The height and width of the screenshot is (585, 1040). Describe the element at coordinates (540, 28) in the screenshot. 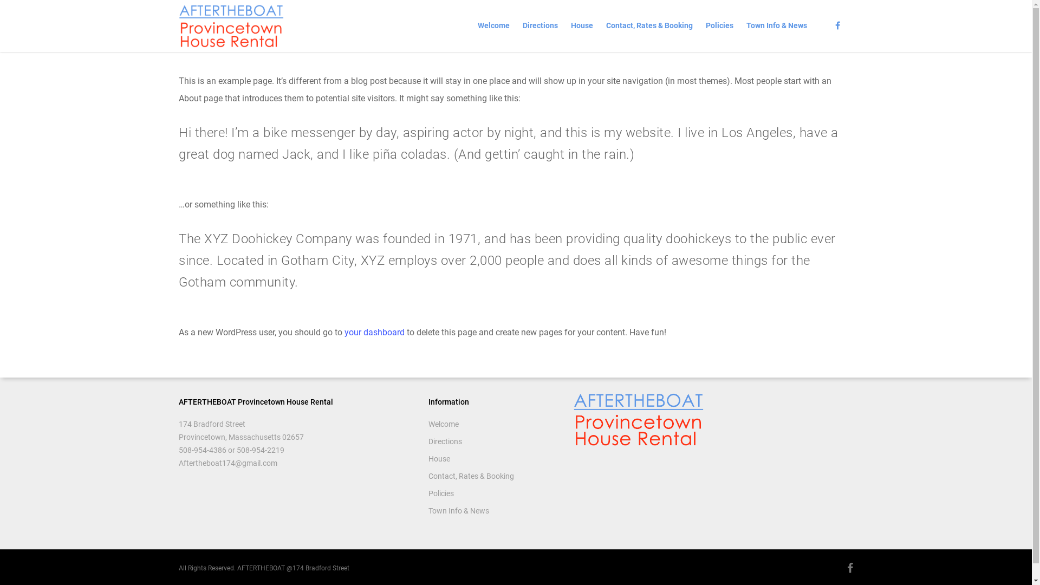

I see `Directions` at that location.